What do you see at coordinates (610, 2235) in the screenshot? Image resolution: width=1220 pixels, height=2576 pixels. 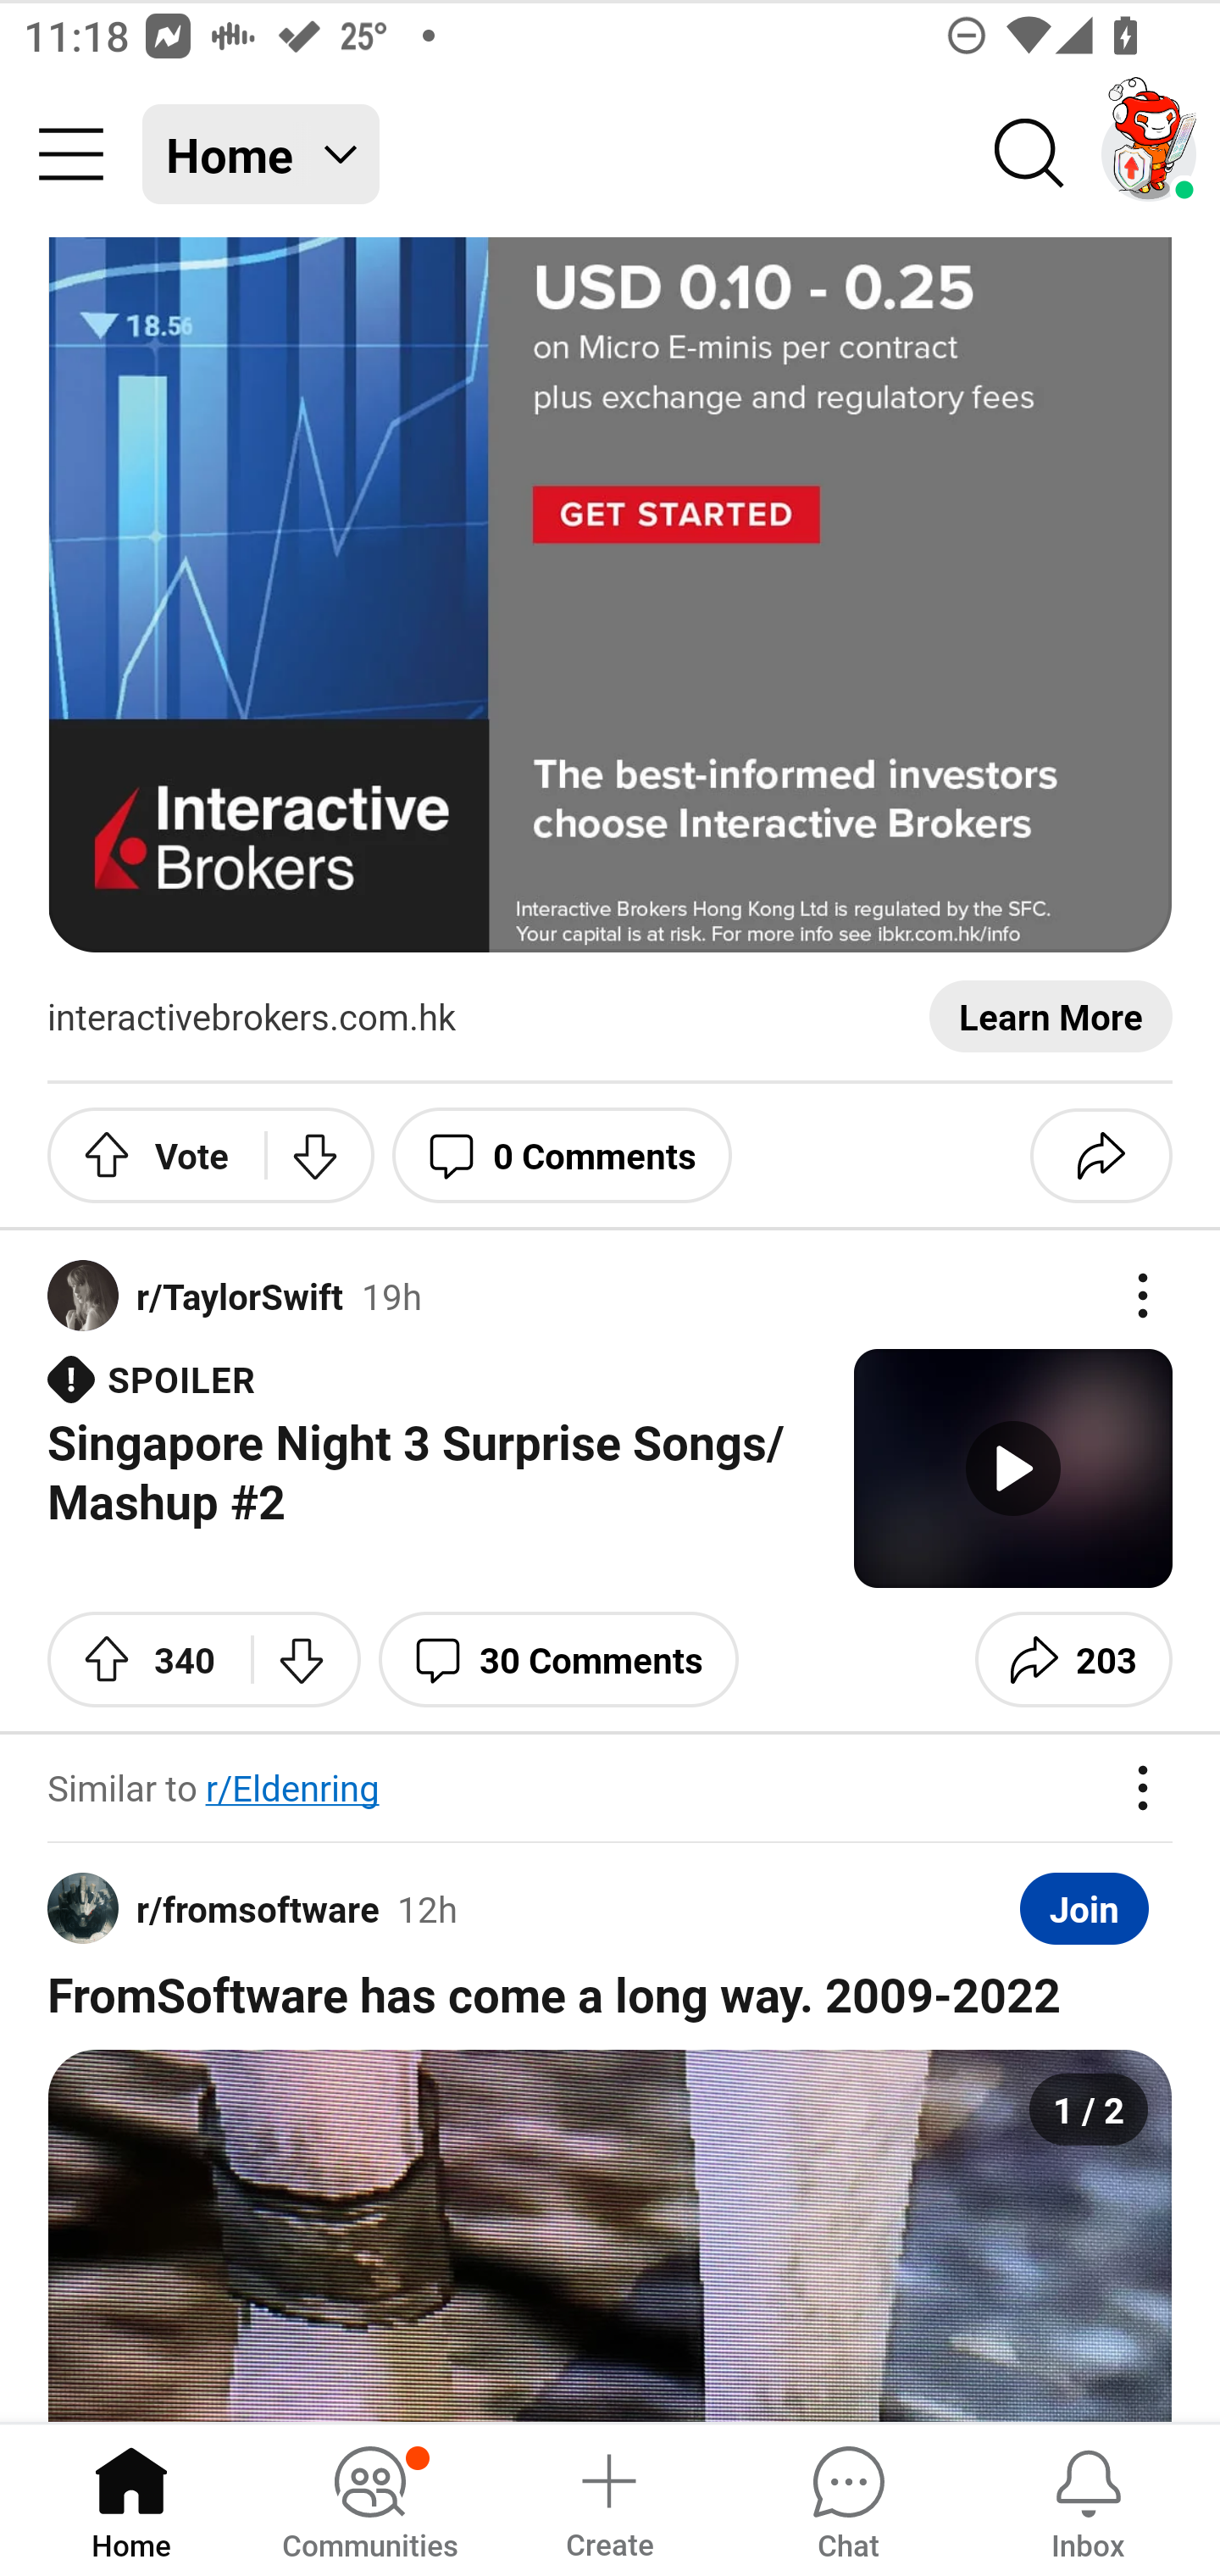 I see `1 of 2, Image, In Image gallery 1 / 2` at bounding box center [610, 2235].